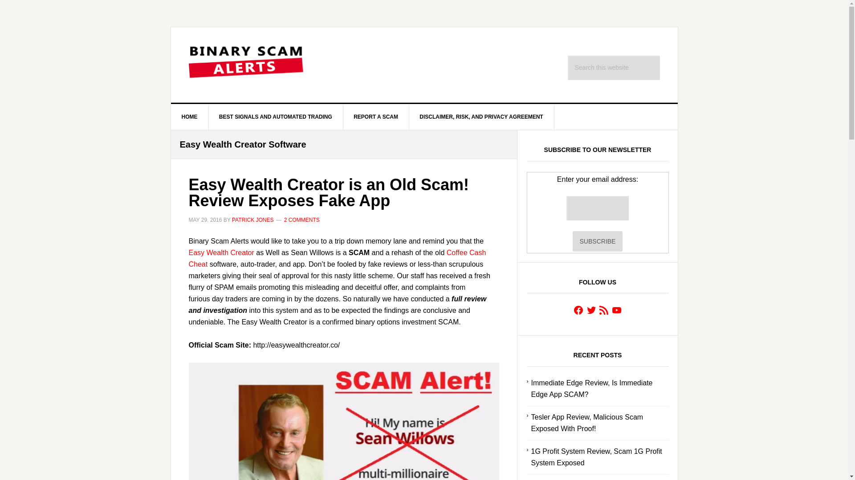  I want to click on 2 COMMENTS, so click(302, 220).